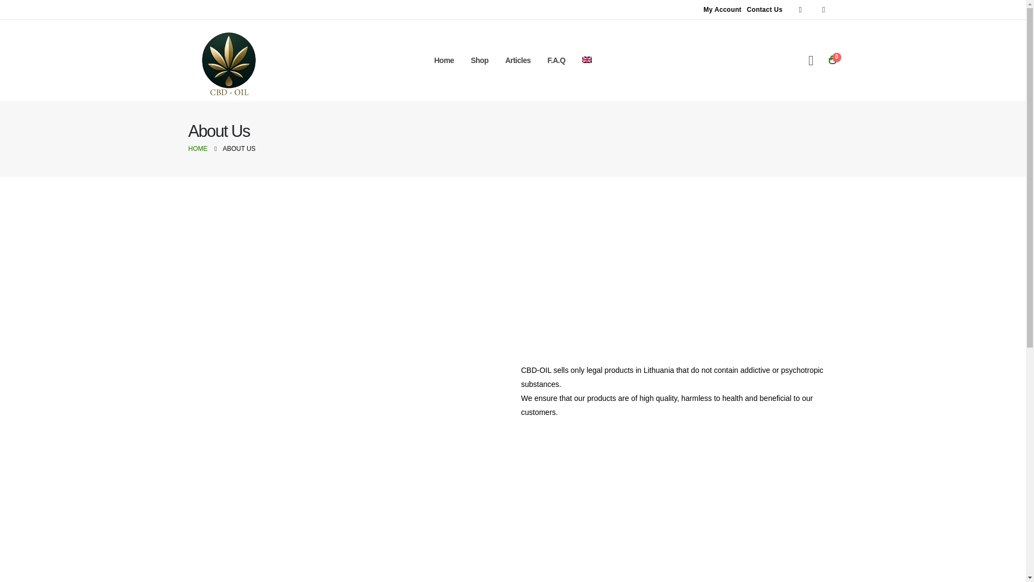 Image resolution: width=1034 pixels, height=582 pixels. What do you see at coordinates (198, 149) in the screenshot?
I see `Go to Home Page` at bounding box center [198, 149].